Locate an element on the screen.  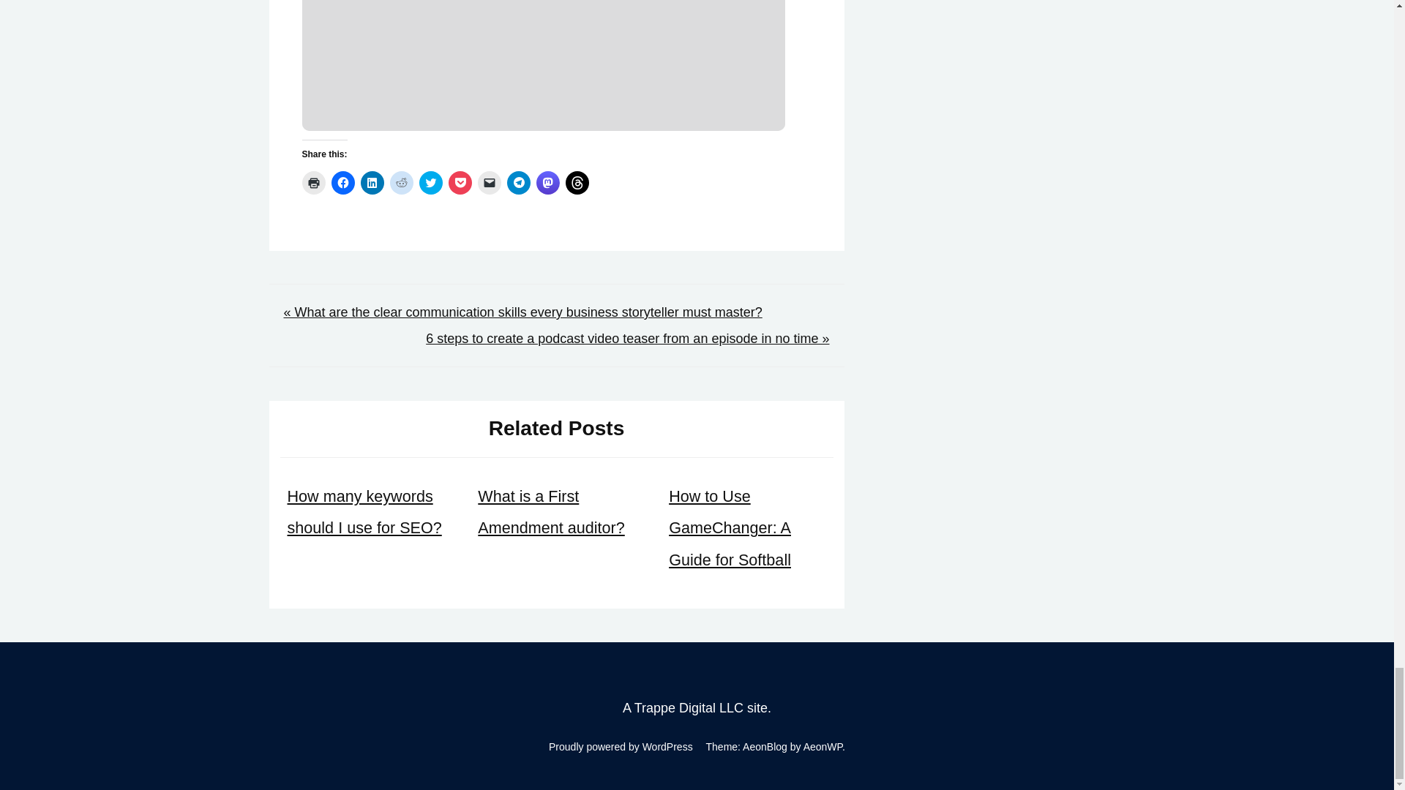
Click to share on Pocket is located at coordinates (460, 183).